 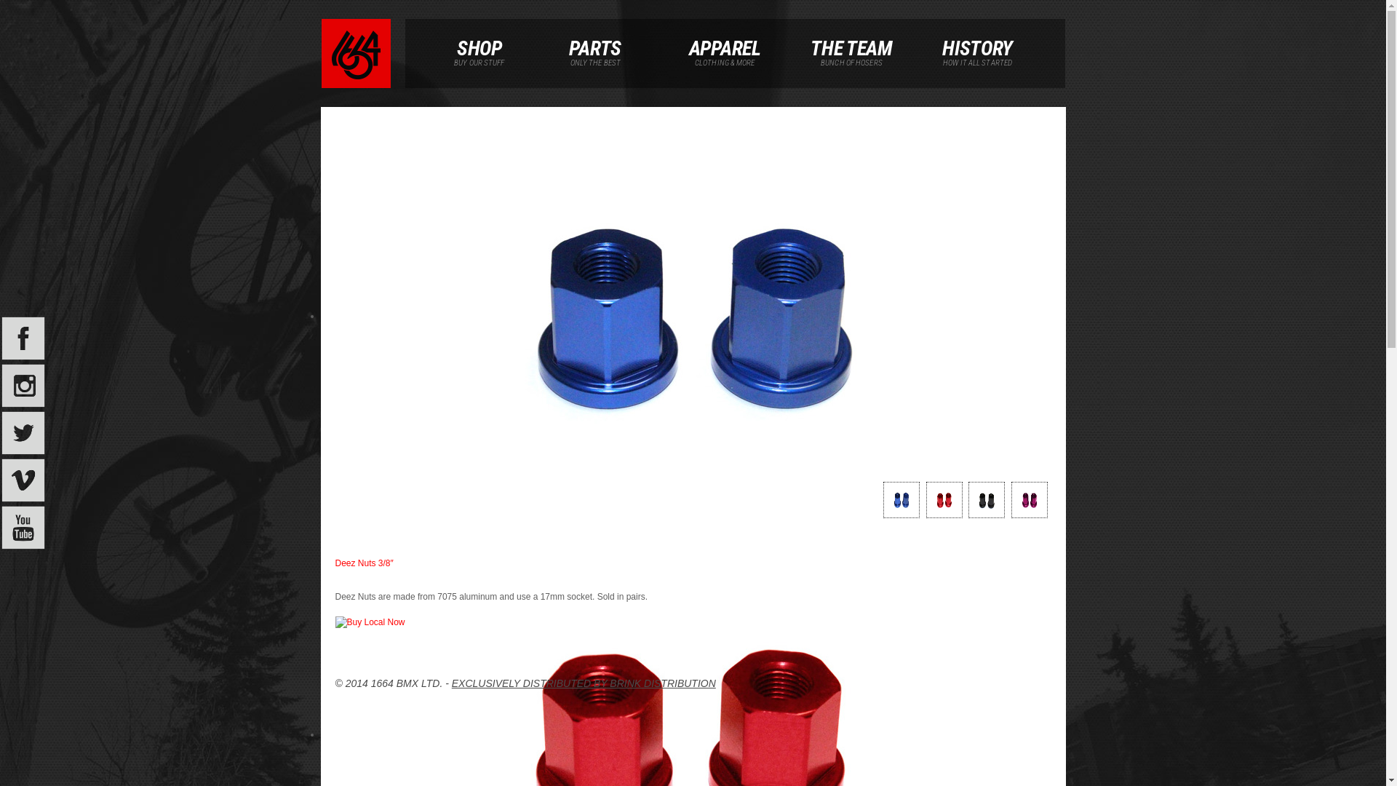 I want to click on 1664 BMX, so click(x=357, y=54).